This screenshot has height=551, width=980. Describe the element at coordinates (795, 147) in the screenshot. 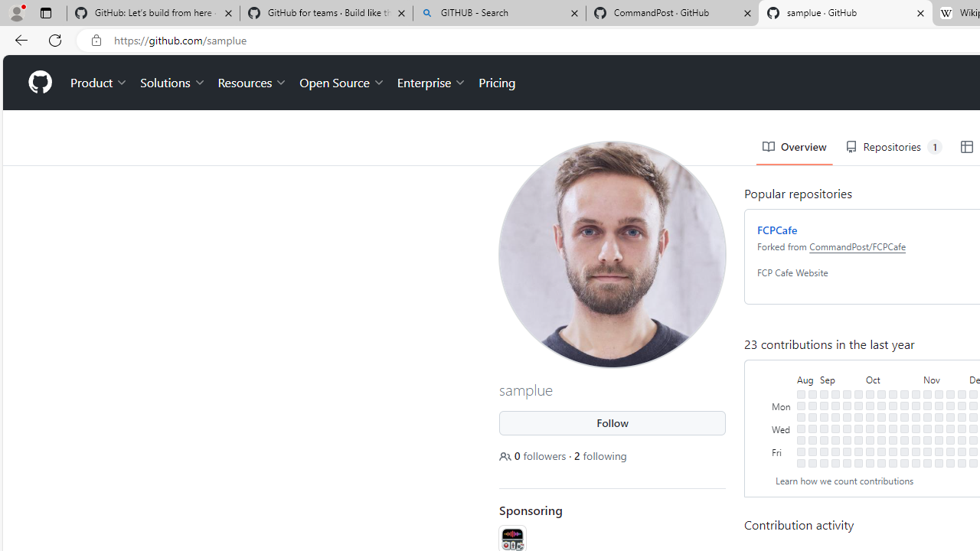

I see `Overview` at that location.